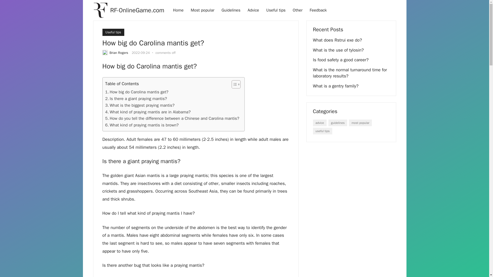  What do you see at coordinates (253, 10) in the screenshot?
I see `Advice` at bounding box center [253, 10].